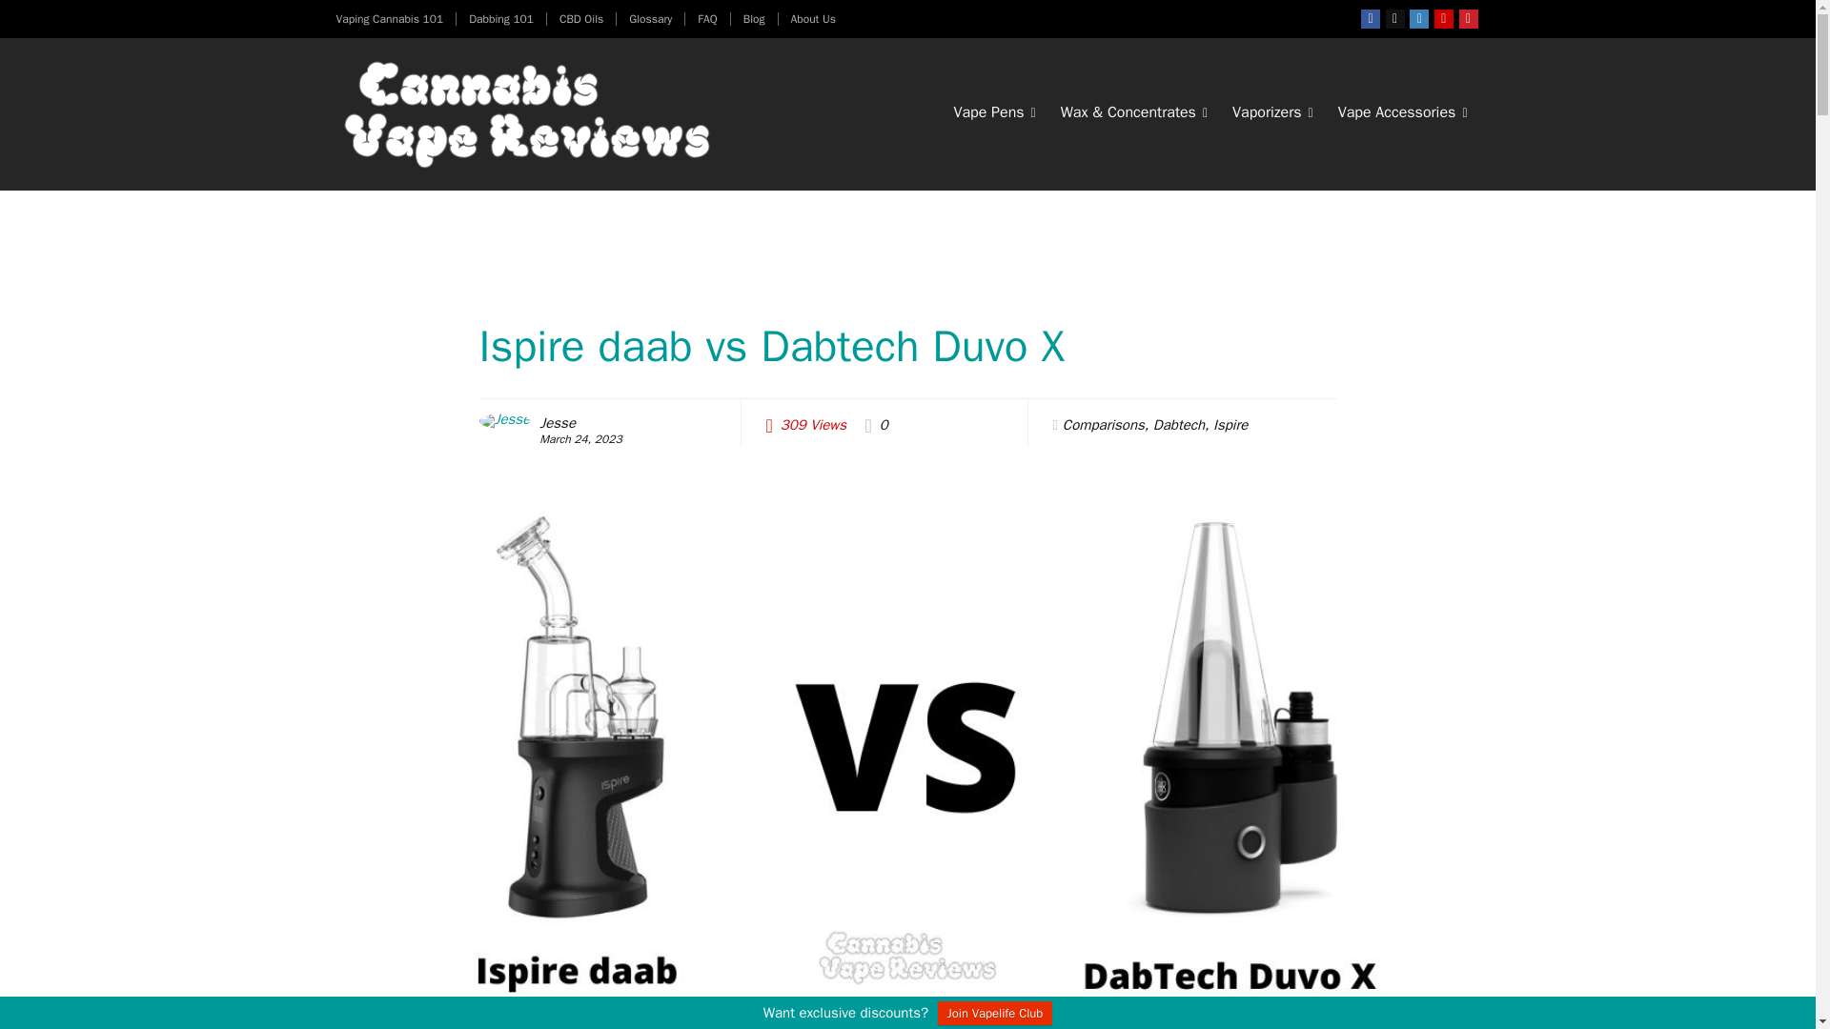  What do you see at coordinates (993, 114) in the screenshot?
I see `Vape Pens` at bounding box center [993, 114].